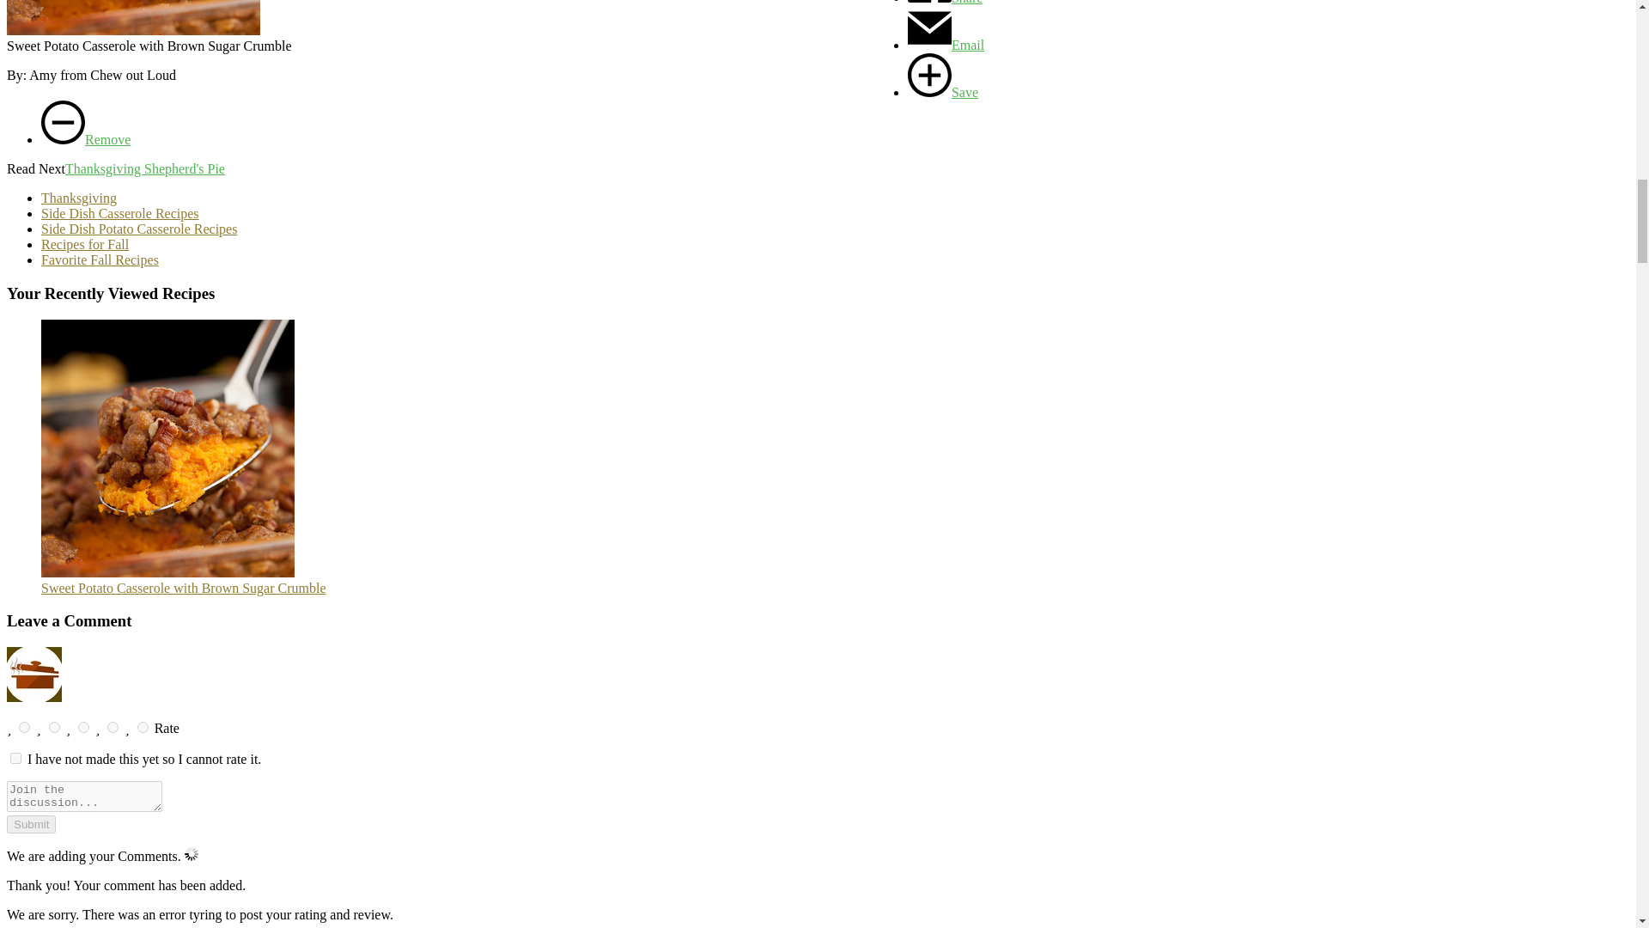  What do you see at coordinates (86, 139) in the screenshot?
I see `Remove` at bounding box center [86, 139].